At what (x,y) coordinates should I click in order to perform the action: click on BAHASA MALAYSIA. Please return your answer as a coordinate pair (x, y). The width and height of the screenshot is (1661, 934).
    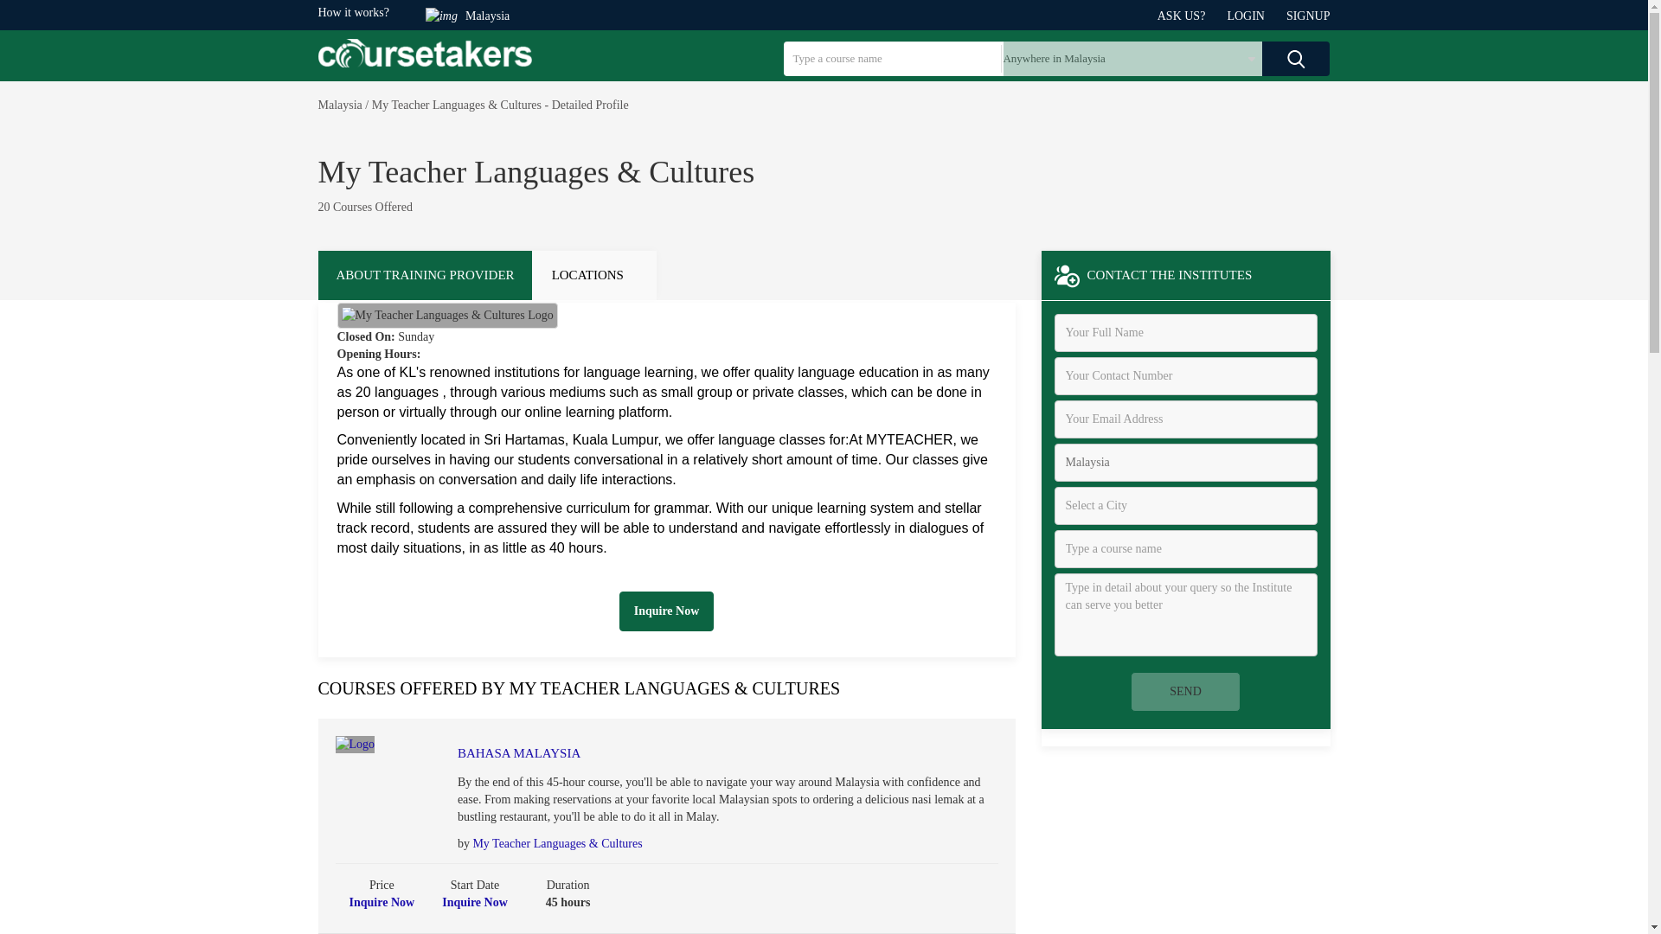
    Looking at the image, I should click on (687, 753).